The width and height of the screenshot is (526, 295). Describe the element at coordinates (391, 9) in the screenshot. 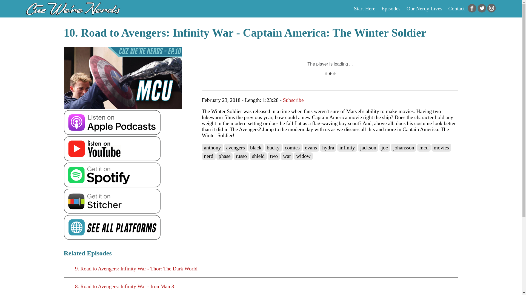

I see `Episodes` at that location.